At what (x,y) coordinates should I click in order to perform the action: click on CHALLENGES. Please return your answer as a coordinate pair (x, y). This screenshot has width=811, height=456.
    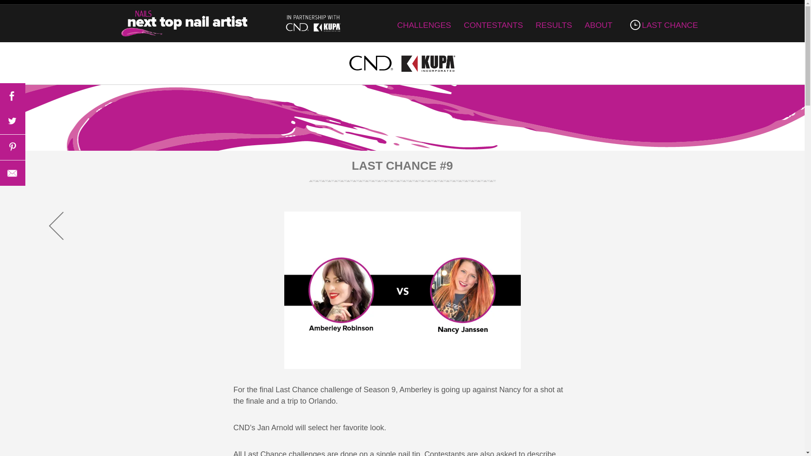
    Looking at the image, I should click on (424, 25).